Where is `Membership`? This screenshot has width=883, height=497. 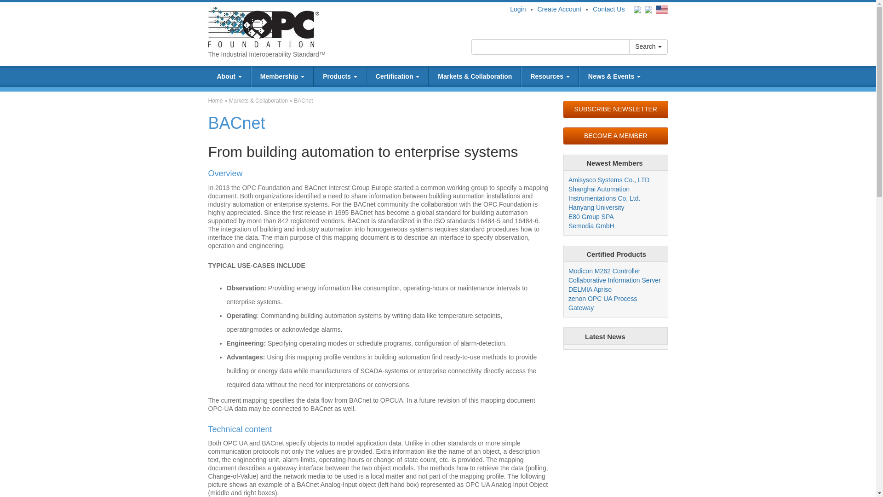
Membership is located at coordinates (282, 76).